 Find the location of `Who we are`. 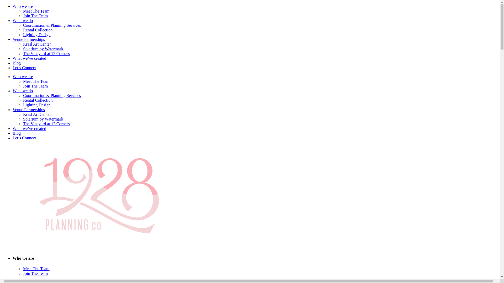

Who we are is located at coordinates (23, 77).